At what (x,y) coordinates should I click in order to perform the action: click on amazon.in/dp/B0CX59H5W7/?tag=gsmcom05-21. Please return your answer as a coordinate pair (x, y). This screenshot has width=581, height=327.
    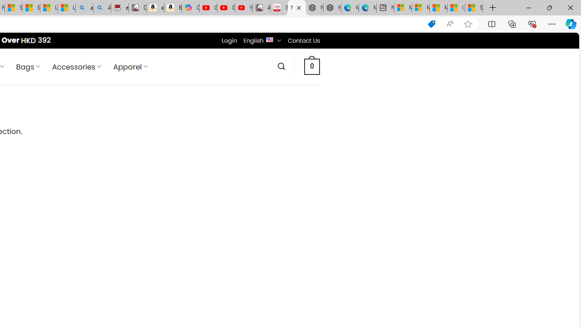
    Looking at the image, I should click on (155, 8).